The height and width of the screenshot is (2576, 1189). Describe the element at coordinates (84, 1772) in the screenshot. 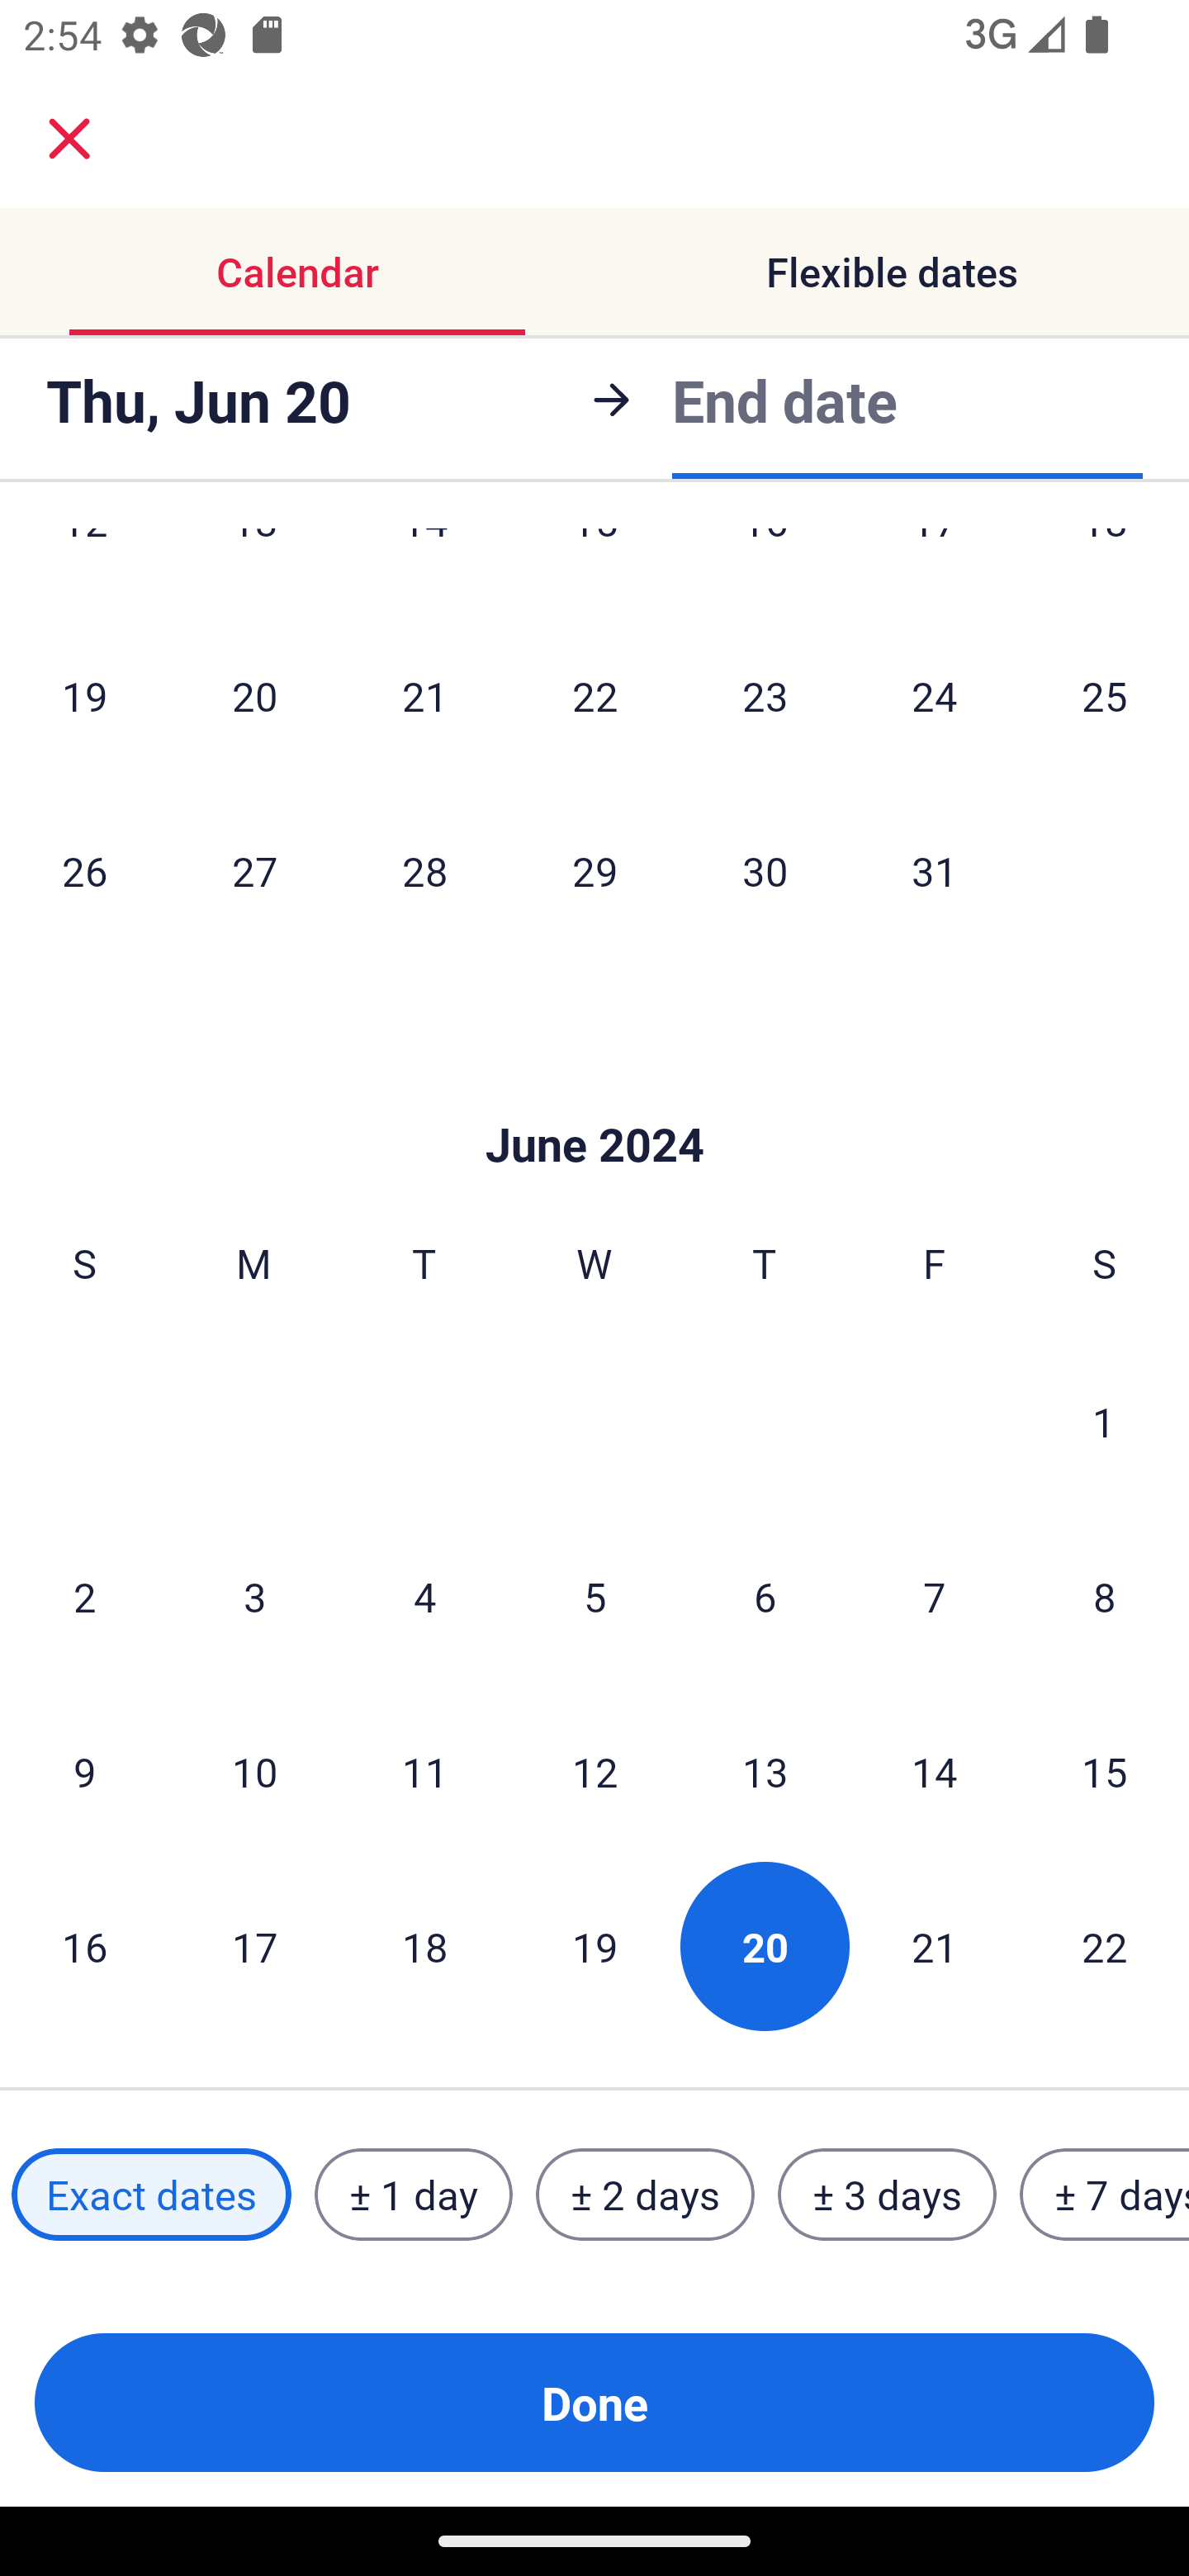

I see `9 Sunday, June 9, 2024` at that location.